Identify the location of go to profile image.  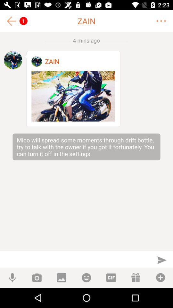
(37, 62).